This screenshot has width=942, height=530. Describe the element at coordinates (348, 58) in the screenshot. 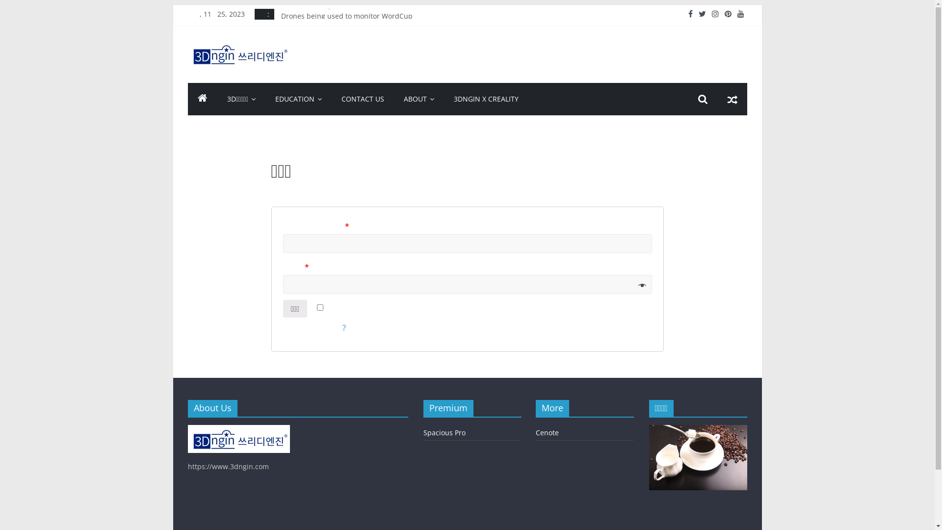

I see `Wireless Headphones are now on Market` at that location.